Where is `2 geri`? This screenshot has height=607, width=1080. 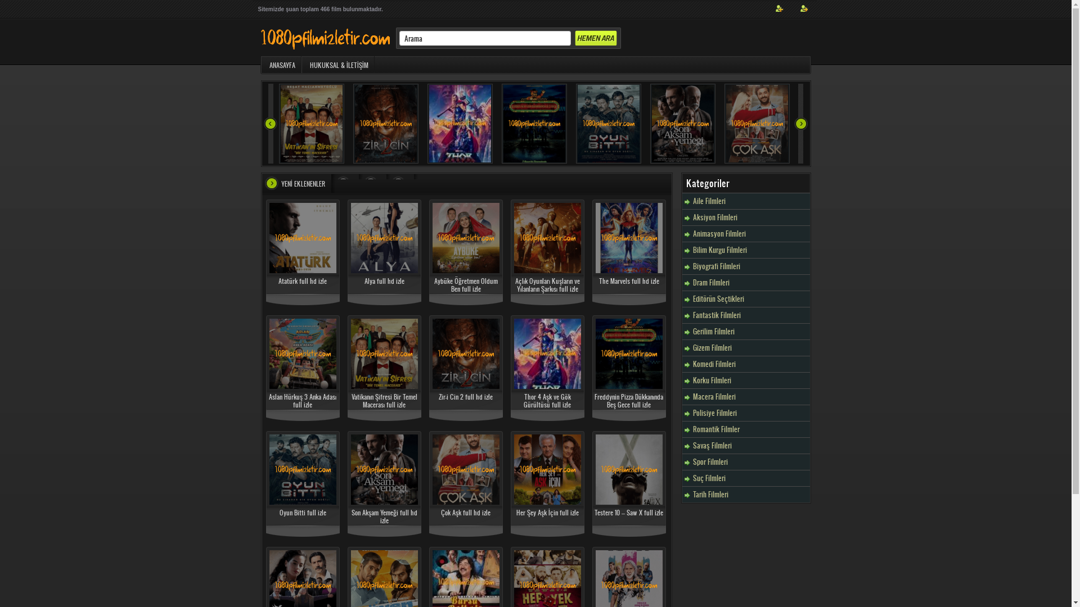 2 geri is located at coordinates (271, 124).